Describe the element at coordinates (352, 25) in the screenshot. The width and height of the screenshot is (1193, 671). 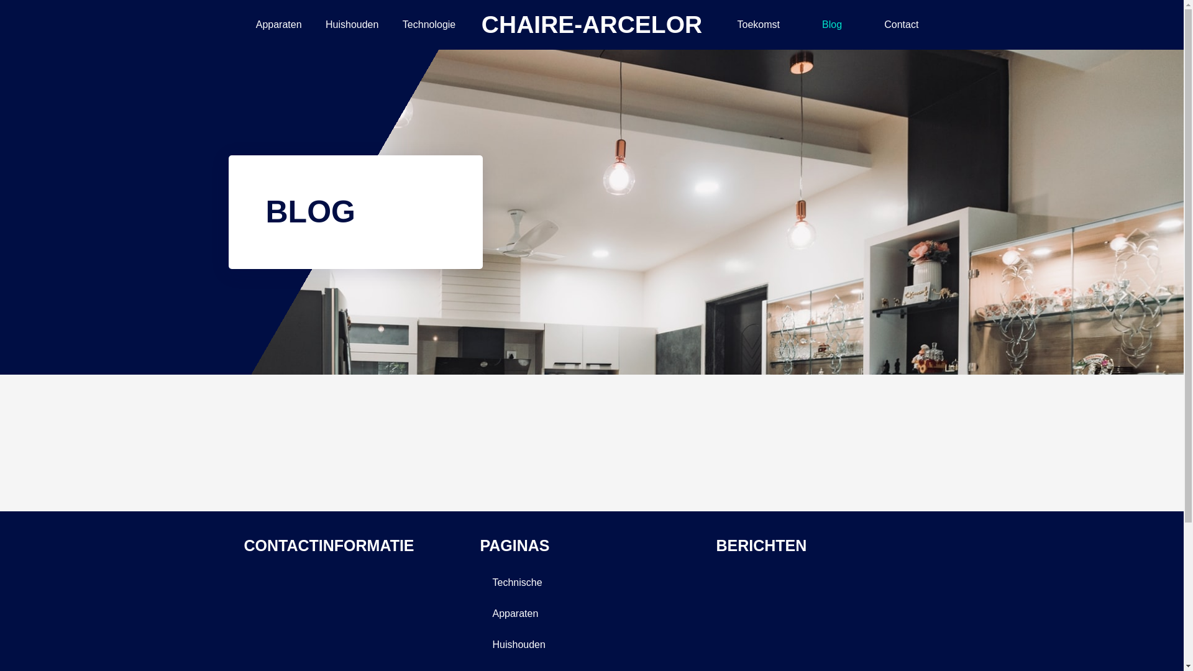
I see `Huishouden` at that location.